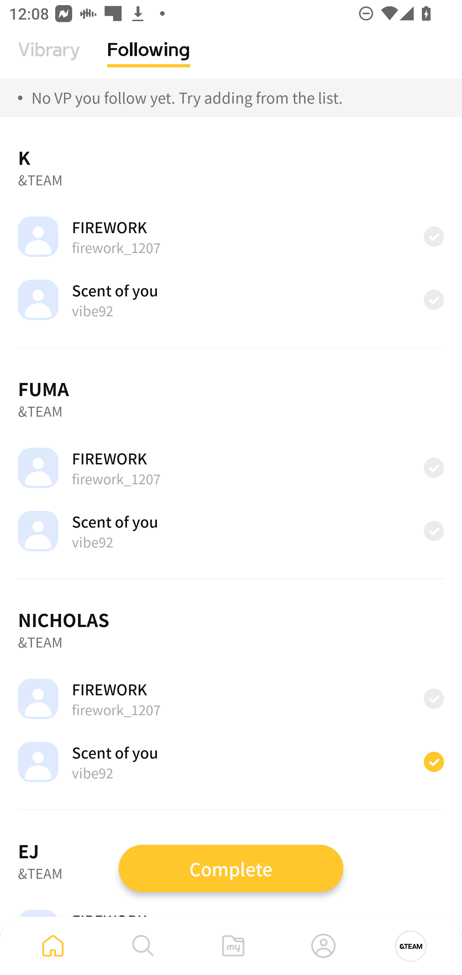 This screenshot has height=975, width=462. Describe the element at coordinates (149, 59) in the screenshot. I see `Following` at that location.